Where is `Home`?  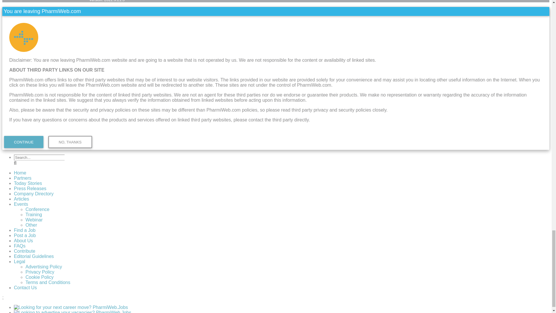
Home is located at coordinates (20, 173).